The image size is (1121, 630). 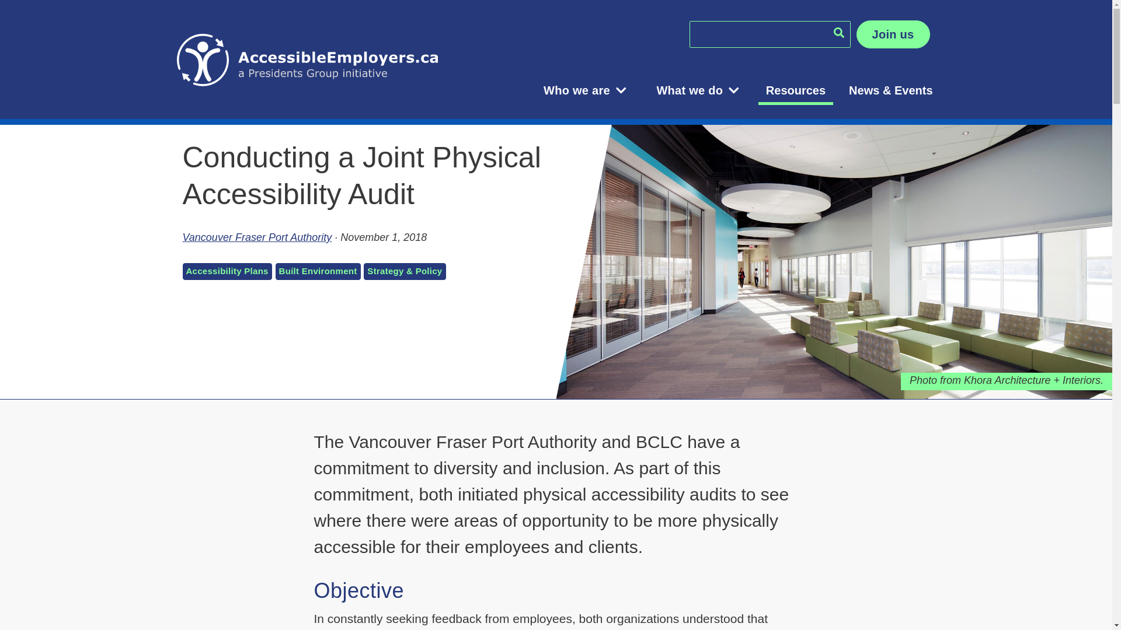 What do you see at coordinates (318, 272) in the screenshot?
I see `Built Environment` at bounding box center [318, 272].